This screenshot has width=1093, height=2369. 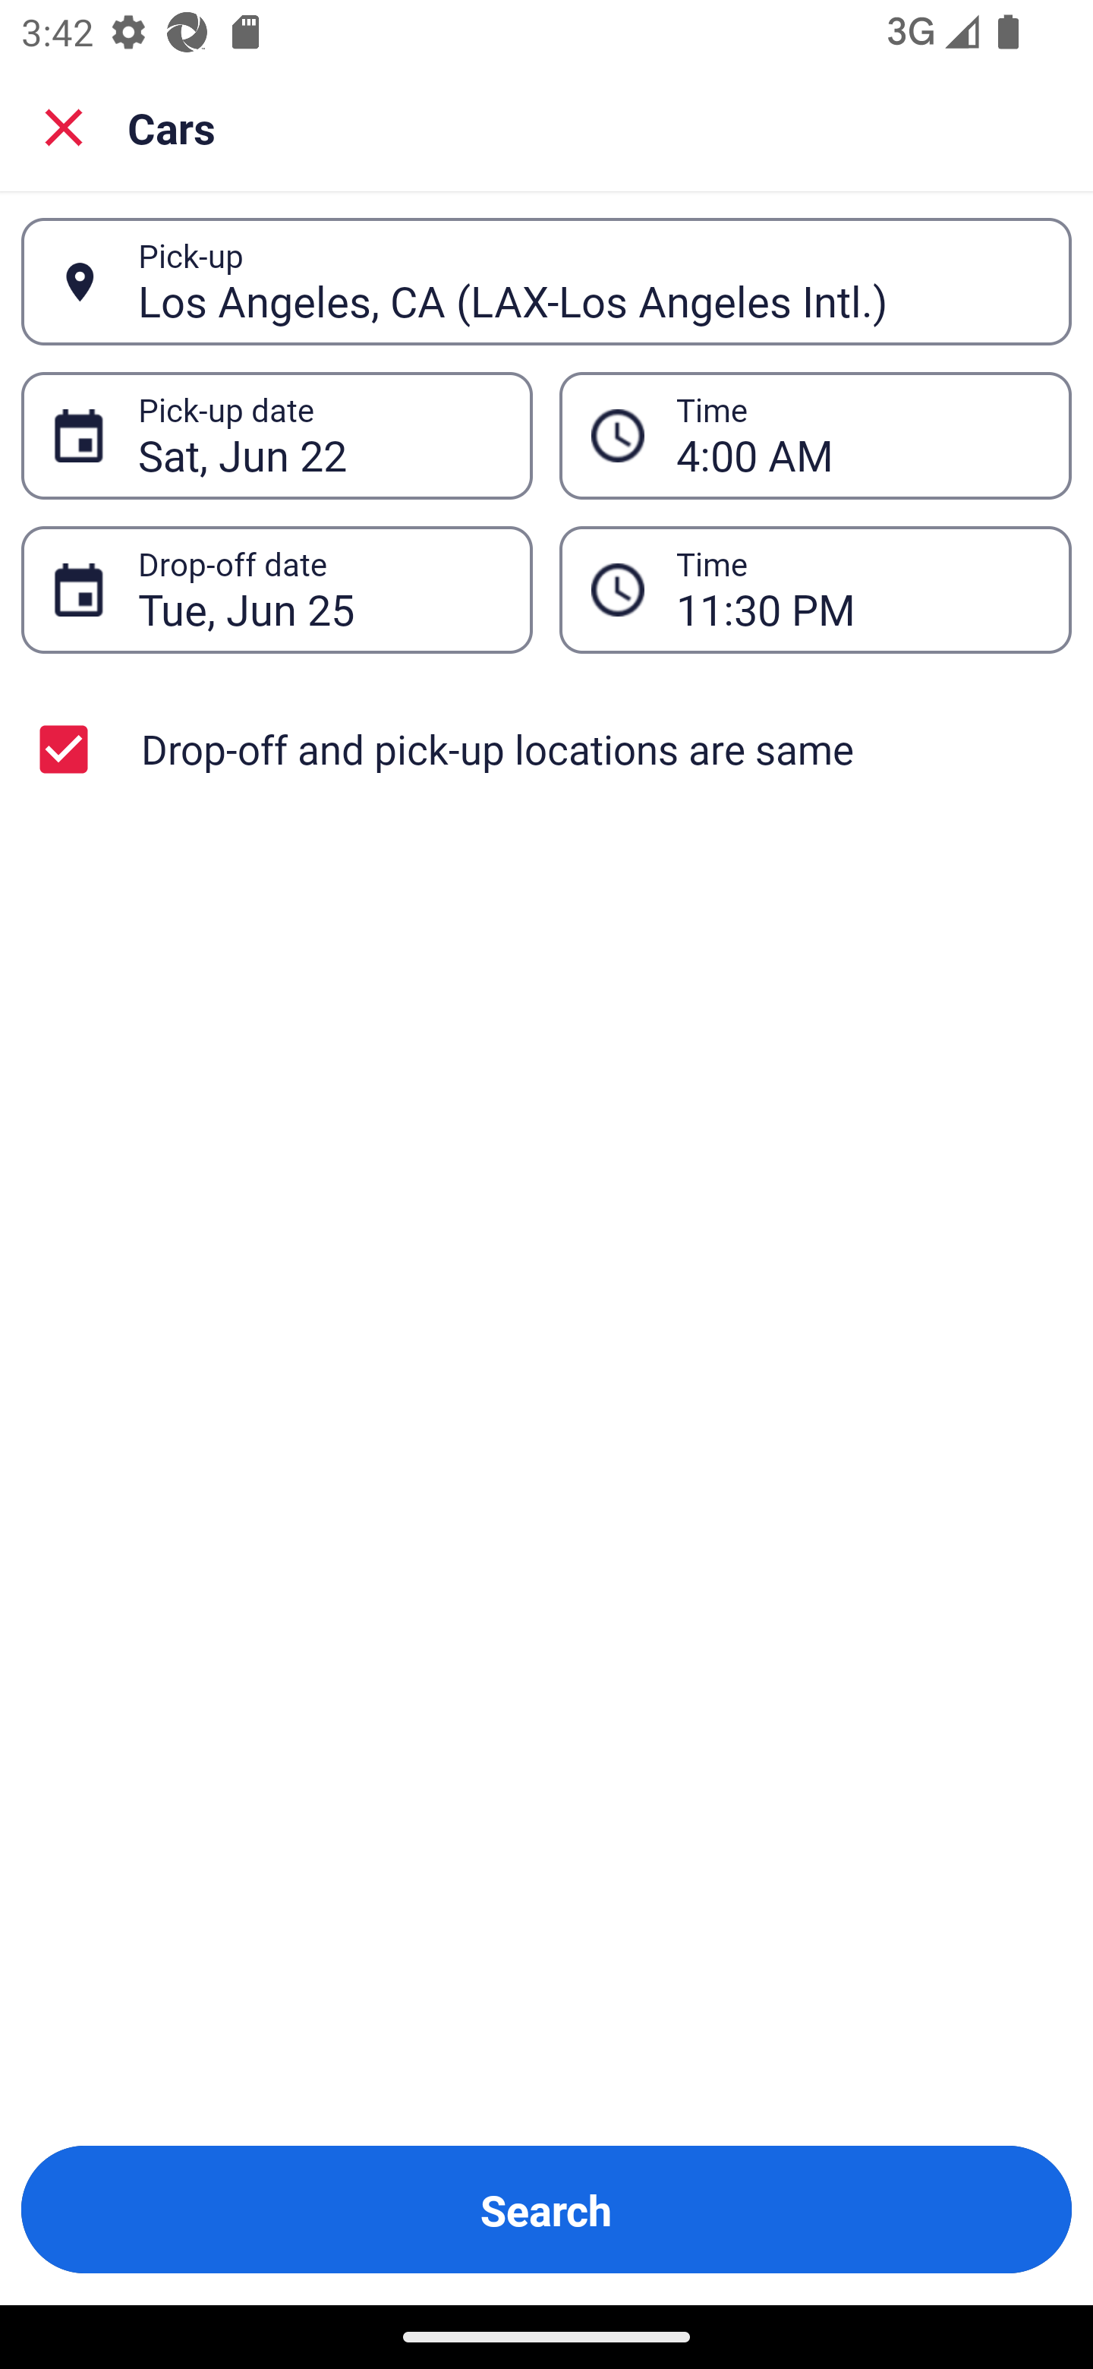 I want to click on 4:00 AM, so click(x=858, y=436).